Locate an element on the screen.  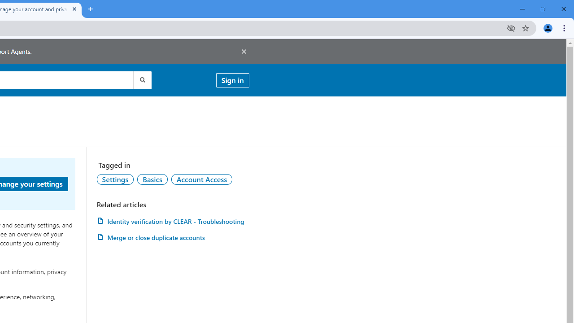
AutomationID: topic-link-a151002 is located at coordinates (202, 179).